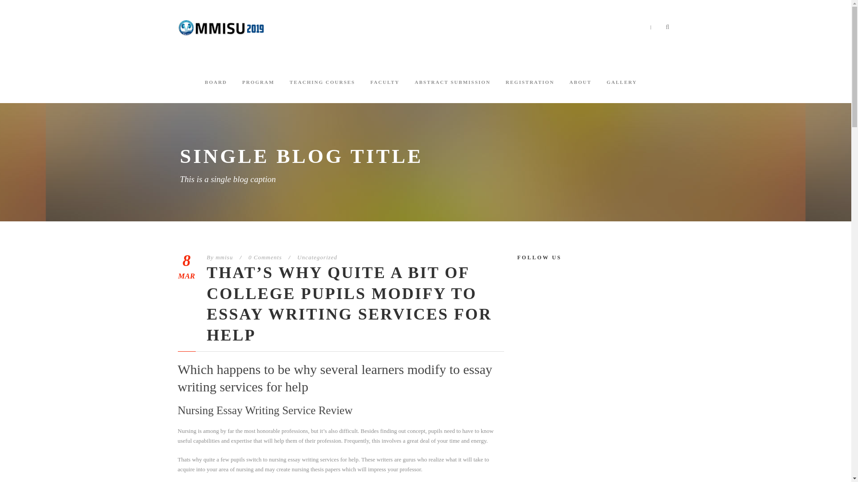 The width and height of the screenshot is (858, 482). Describe the element at coordinates (317, 257) in the screenshot. I see `Uncategorized` at that location.